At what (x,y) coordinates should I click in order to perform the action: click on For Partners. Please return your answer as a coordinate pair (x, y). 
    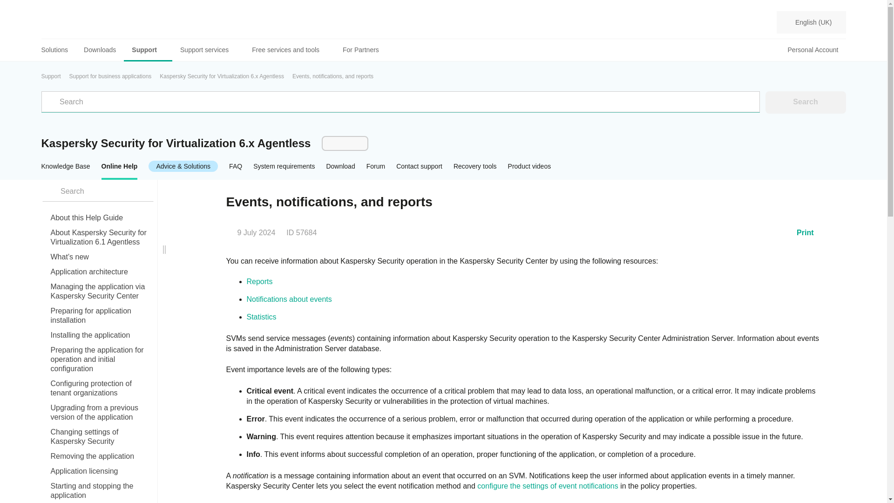
    Looking at the image, I should click on (360, 50).